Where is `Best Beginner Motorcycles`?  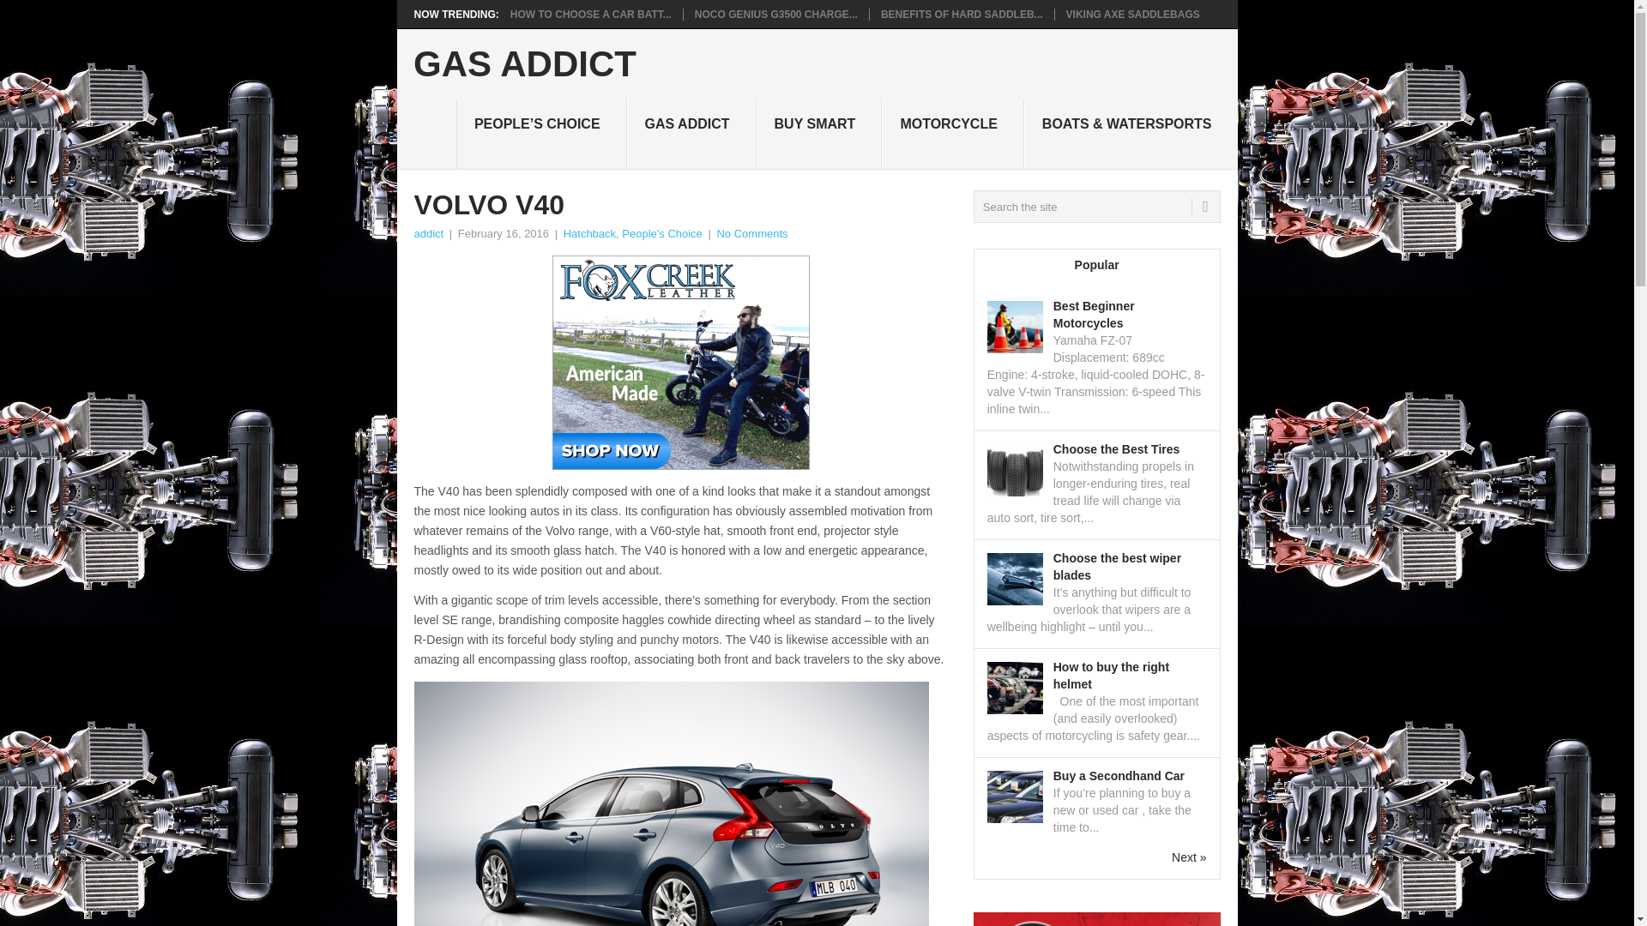 Best Beginner Motorcycles is located at coordinates (1094, 314).